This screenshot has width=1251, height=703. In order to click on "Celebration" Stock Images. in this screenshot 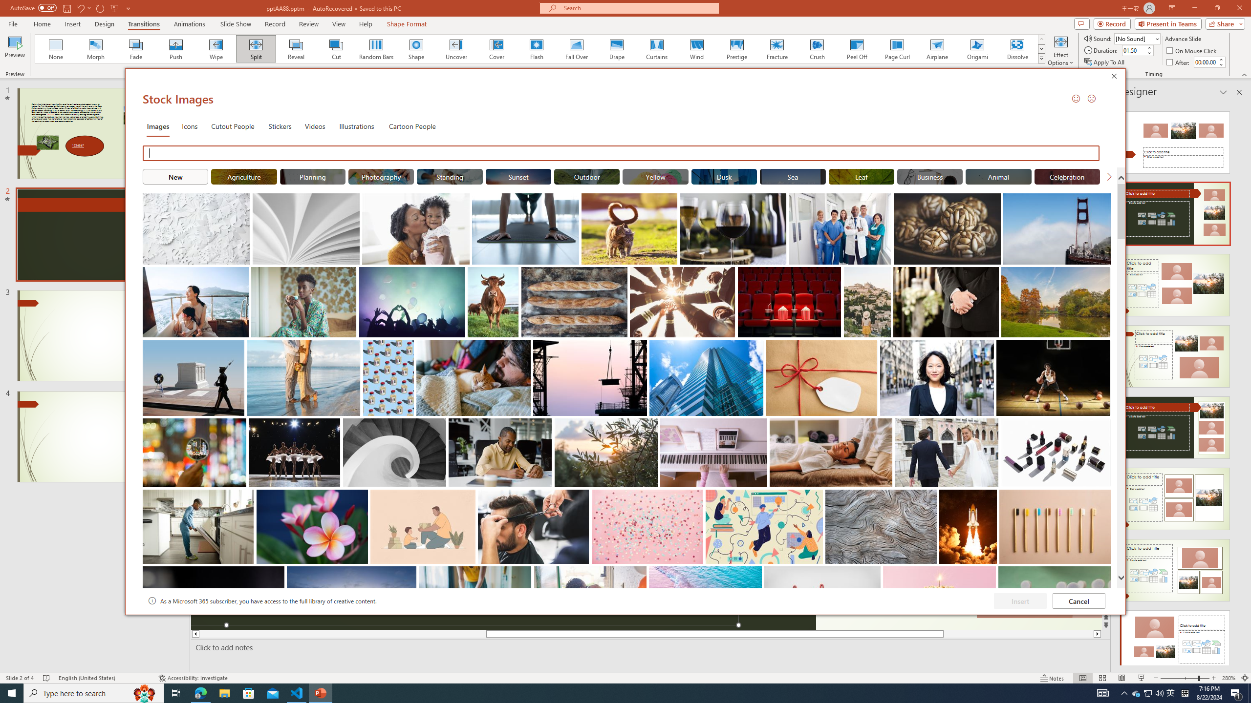, I will do `click(1067, 176)`.